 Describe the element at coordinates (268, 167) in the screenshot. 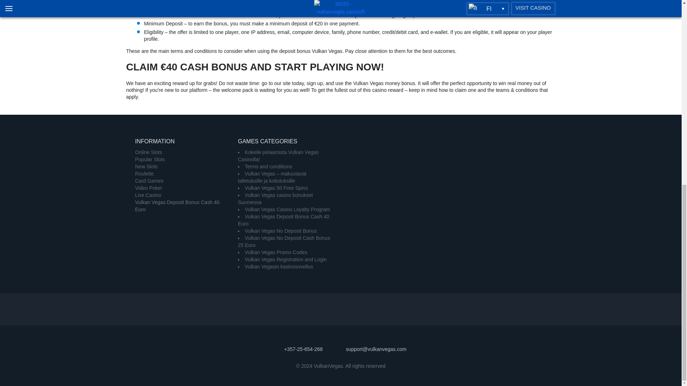

I see `Terms and conditions` at that location.